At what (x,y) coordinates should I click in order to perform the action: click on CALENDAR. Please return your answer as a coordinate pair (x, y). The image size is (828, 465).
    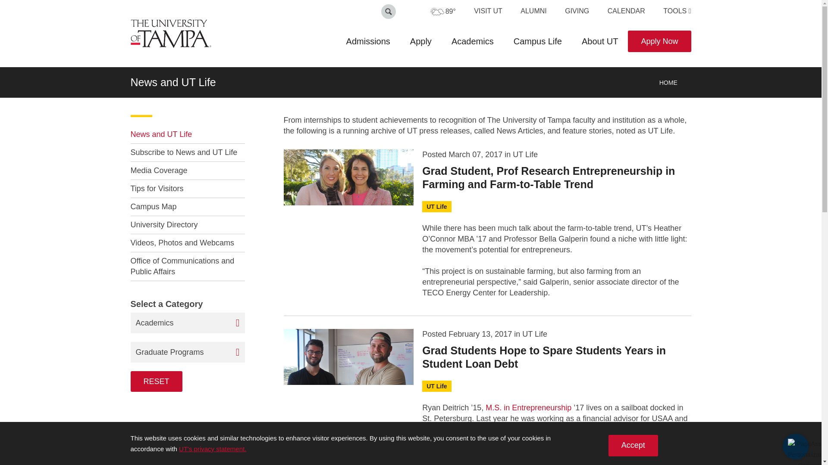
    Looking at the image, I should click on (626, 11).